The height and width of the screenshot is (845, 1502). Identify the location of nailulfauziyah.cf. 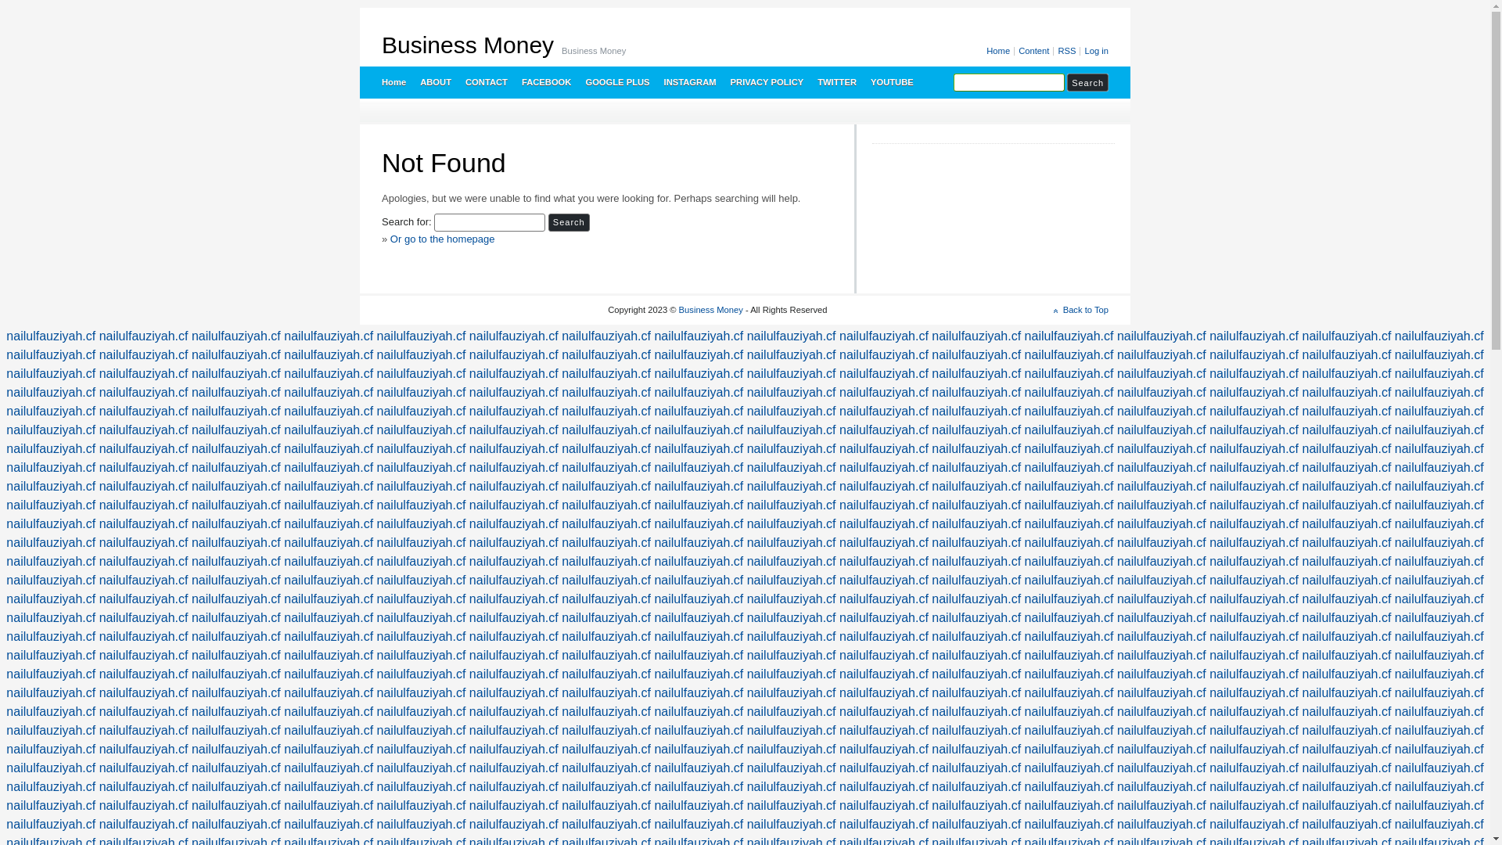
(606, 543).